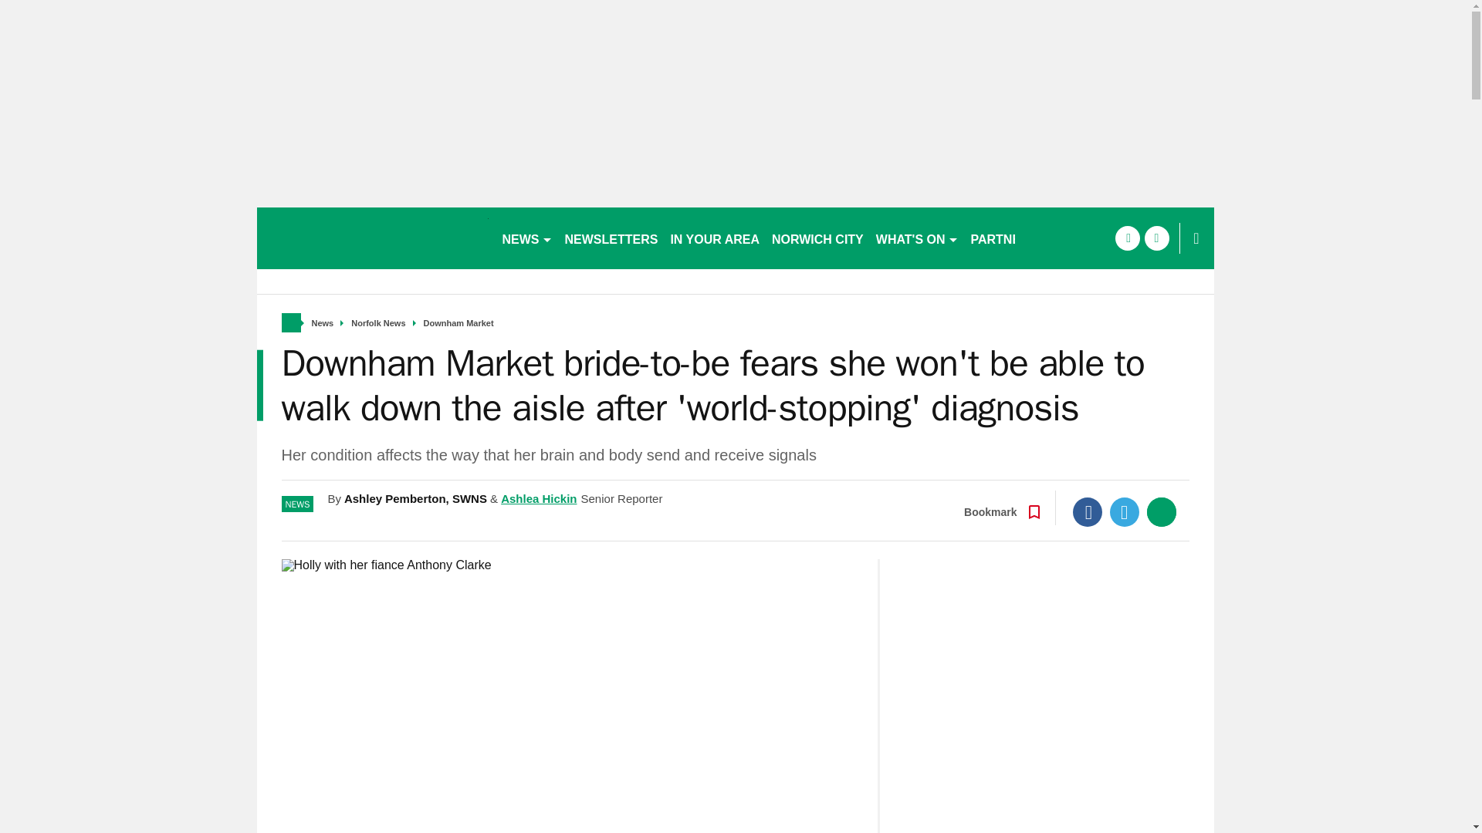 This screenshot has width=1482, height=833. Describe the element at coordinates (611, 238) in the screenshot. I see `NEWSLETTERS` at that location.